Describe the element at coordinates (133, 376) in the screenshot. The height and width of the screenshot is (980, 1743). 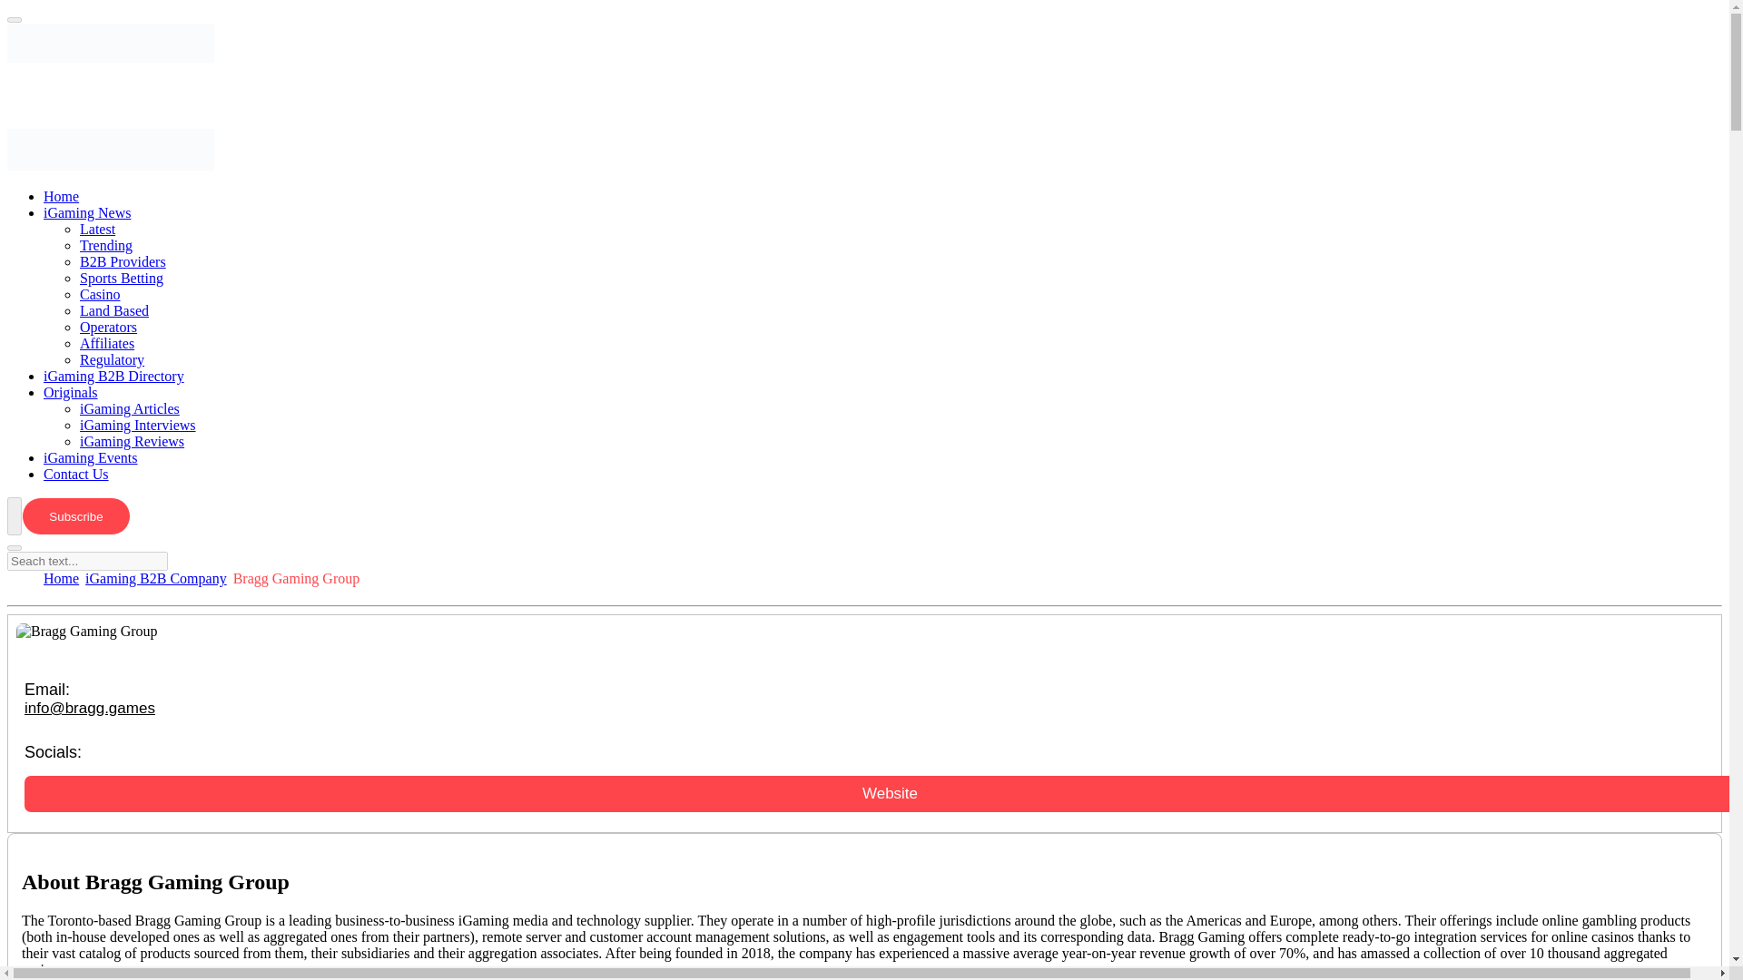
I see `iGaming B2B Directory` at that location.